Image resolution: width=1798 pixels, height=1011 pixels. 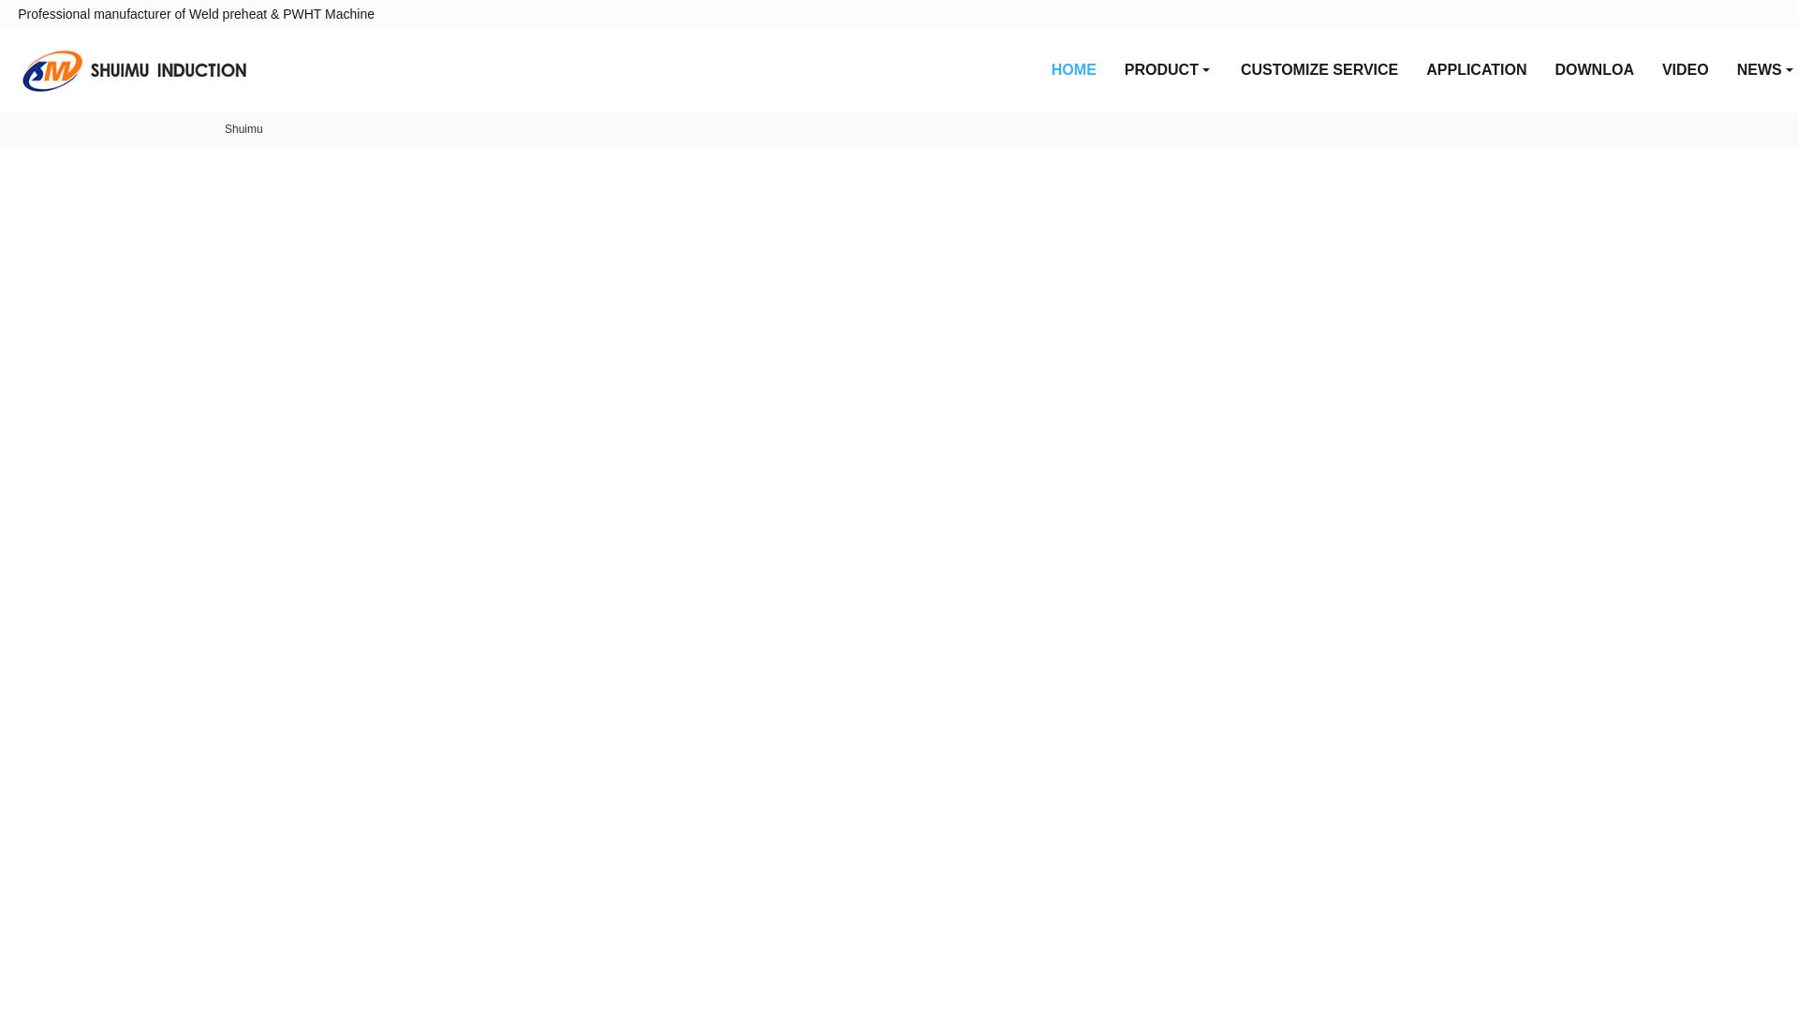 What do you see at coordinates (1476, 69) in the screenshot?
I see `APPLICATION` at bounding box center [1476, 69].